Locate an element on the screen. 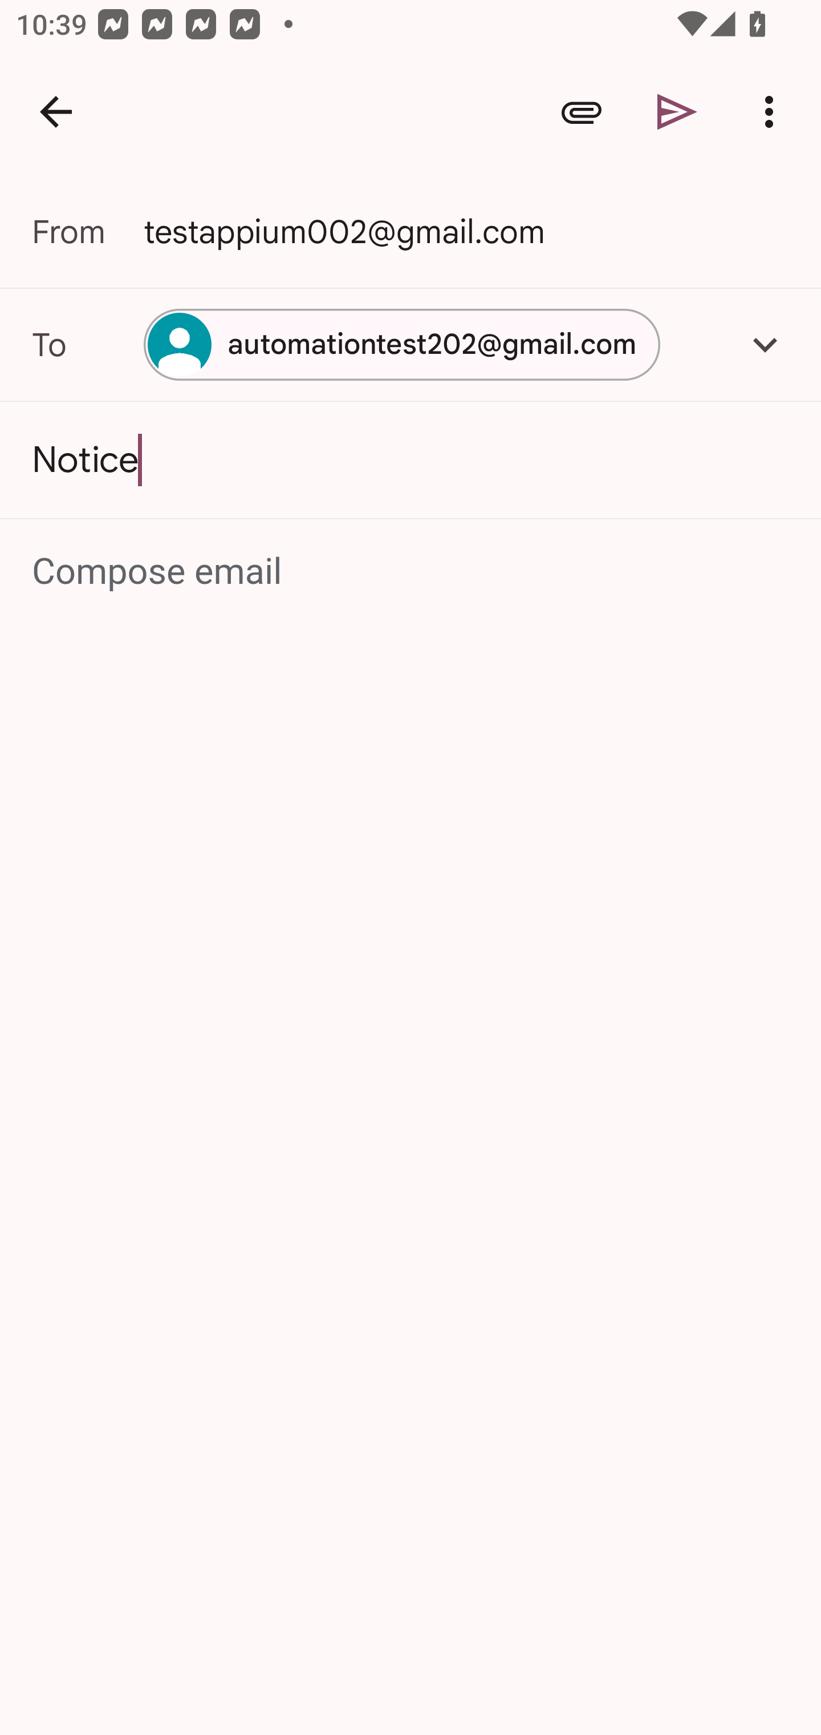 The width and height of the screenshot is (821, 1735). From is located at coordinates (88, 232).